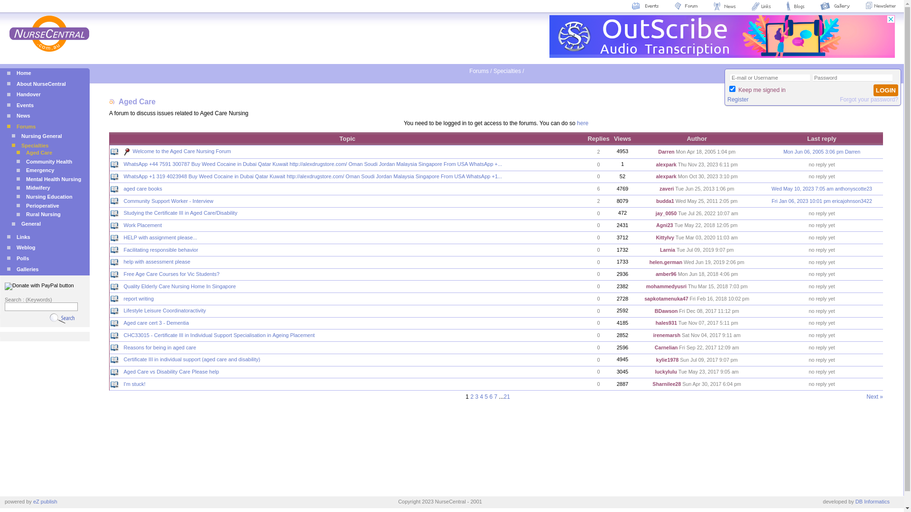 This screenshot has height=512, width=911. I want to click on 21, so click(507, 397).